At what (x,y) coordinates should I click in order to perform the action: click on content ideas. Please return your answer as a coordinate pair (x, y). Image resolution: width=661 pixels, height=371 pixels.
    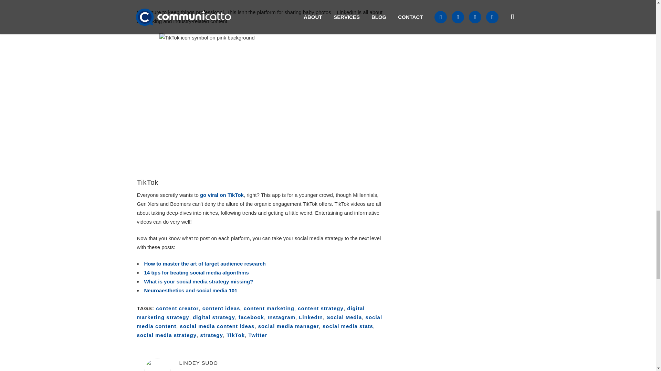
    Looking at the image, I should click on (221, 308).